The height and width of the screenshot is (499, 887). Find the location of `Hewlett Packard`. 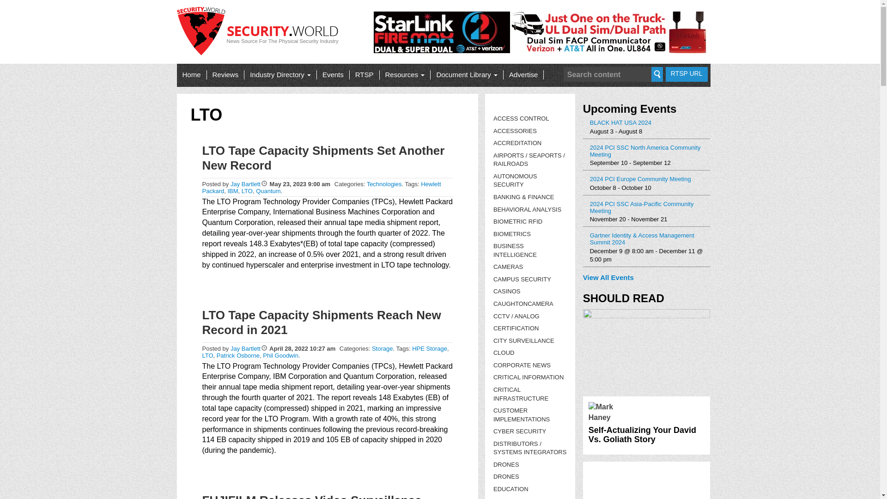

Hewlett Packard is located at coordinates (322, 188).